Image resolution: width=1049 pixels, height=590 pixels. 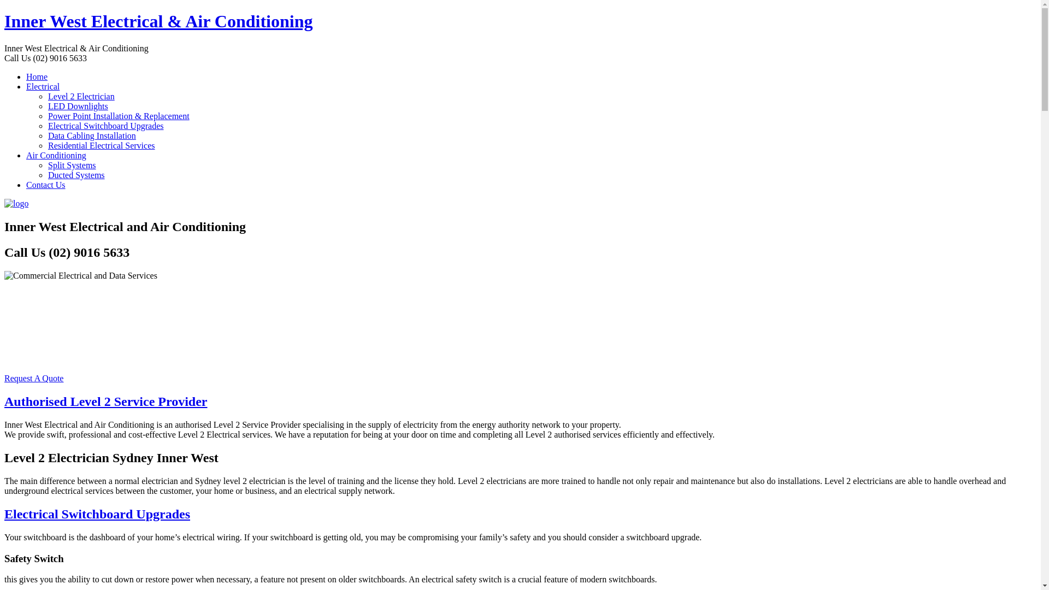 What do you see at coordinates (76, 175) in the screenshot?
I see `Ducted Systems` at bounding box center [76, 175].